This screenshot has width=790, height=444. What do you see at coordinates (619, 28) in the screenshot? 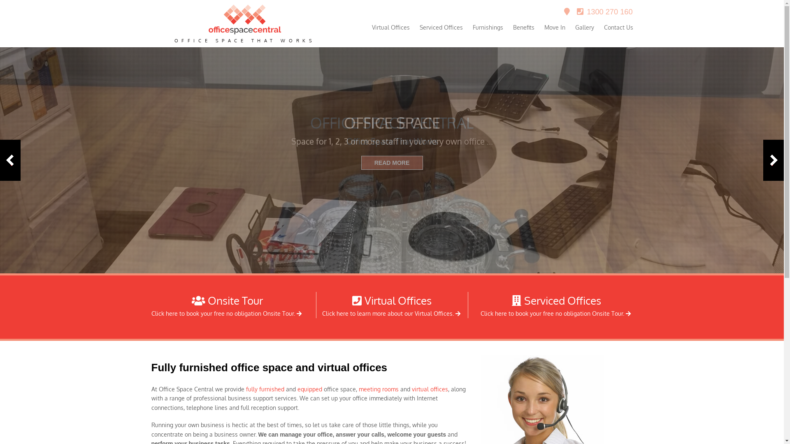
I see `Contact Us` at bounding box center [619, 28].